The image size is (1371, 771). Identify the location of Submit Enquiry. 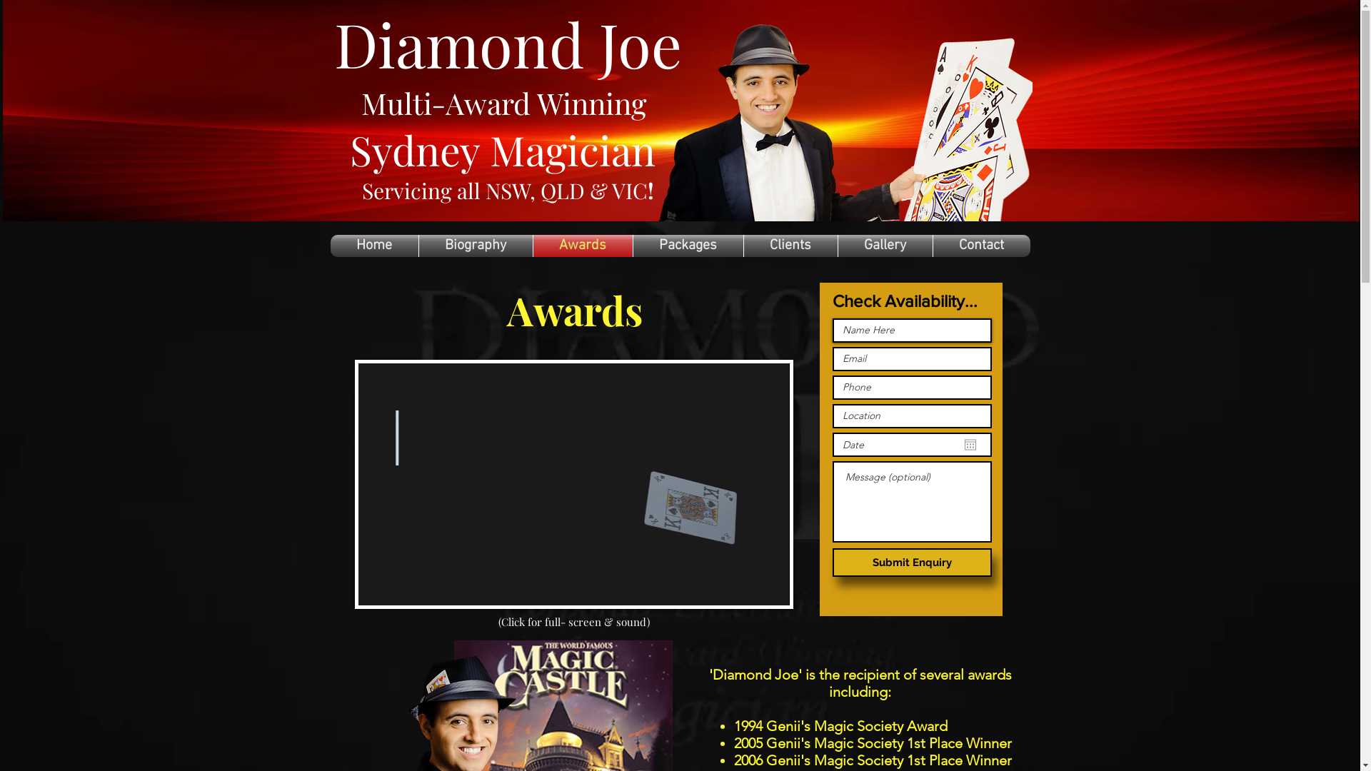
(913, 563).